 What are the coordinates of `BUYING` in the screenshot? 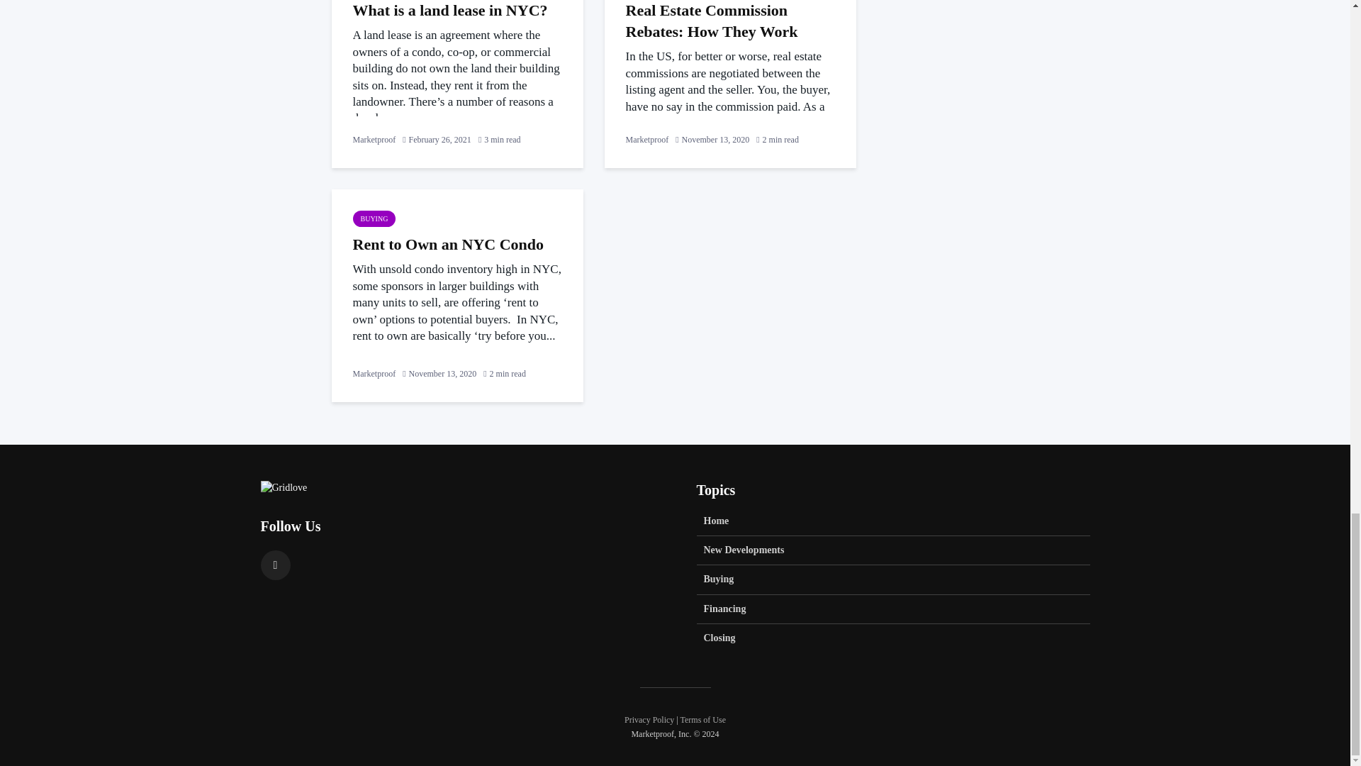 It's located at (374, 218).